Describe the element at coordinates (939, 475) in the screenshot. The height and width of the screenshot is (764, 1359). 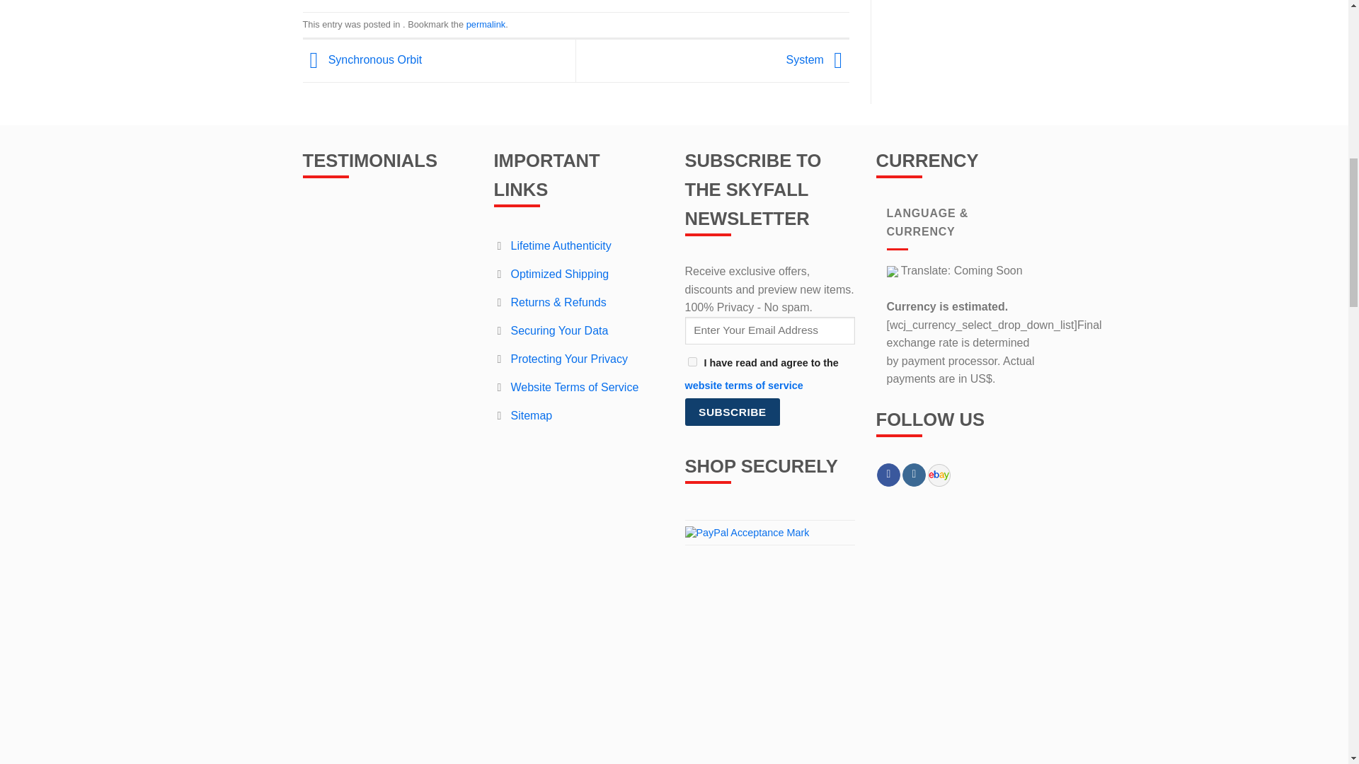
I see `Follow on Ebay` at that location.